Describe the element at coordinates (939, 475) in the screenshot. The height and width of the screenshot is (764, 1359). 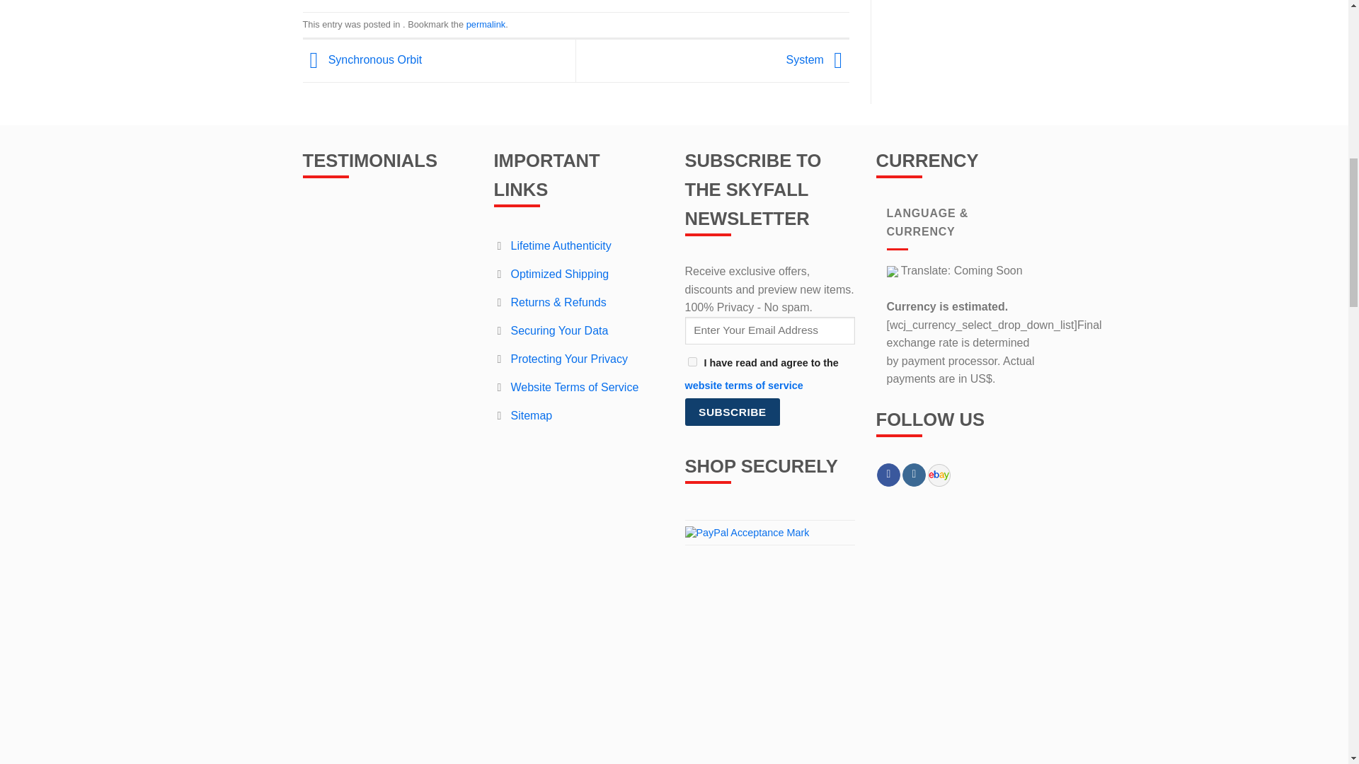
I see `Follow on Ebay` at that location.